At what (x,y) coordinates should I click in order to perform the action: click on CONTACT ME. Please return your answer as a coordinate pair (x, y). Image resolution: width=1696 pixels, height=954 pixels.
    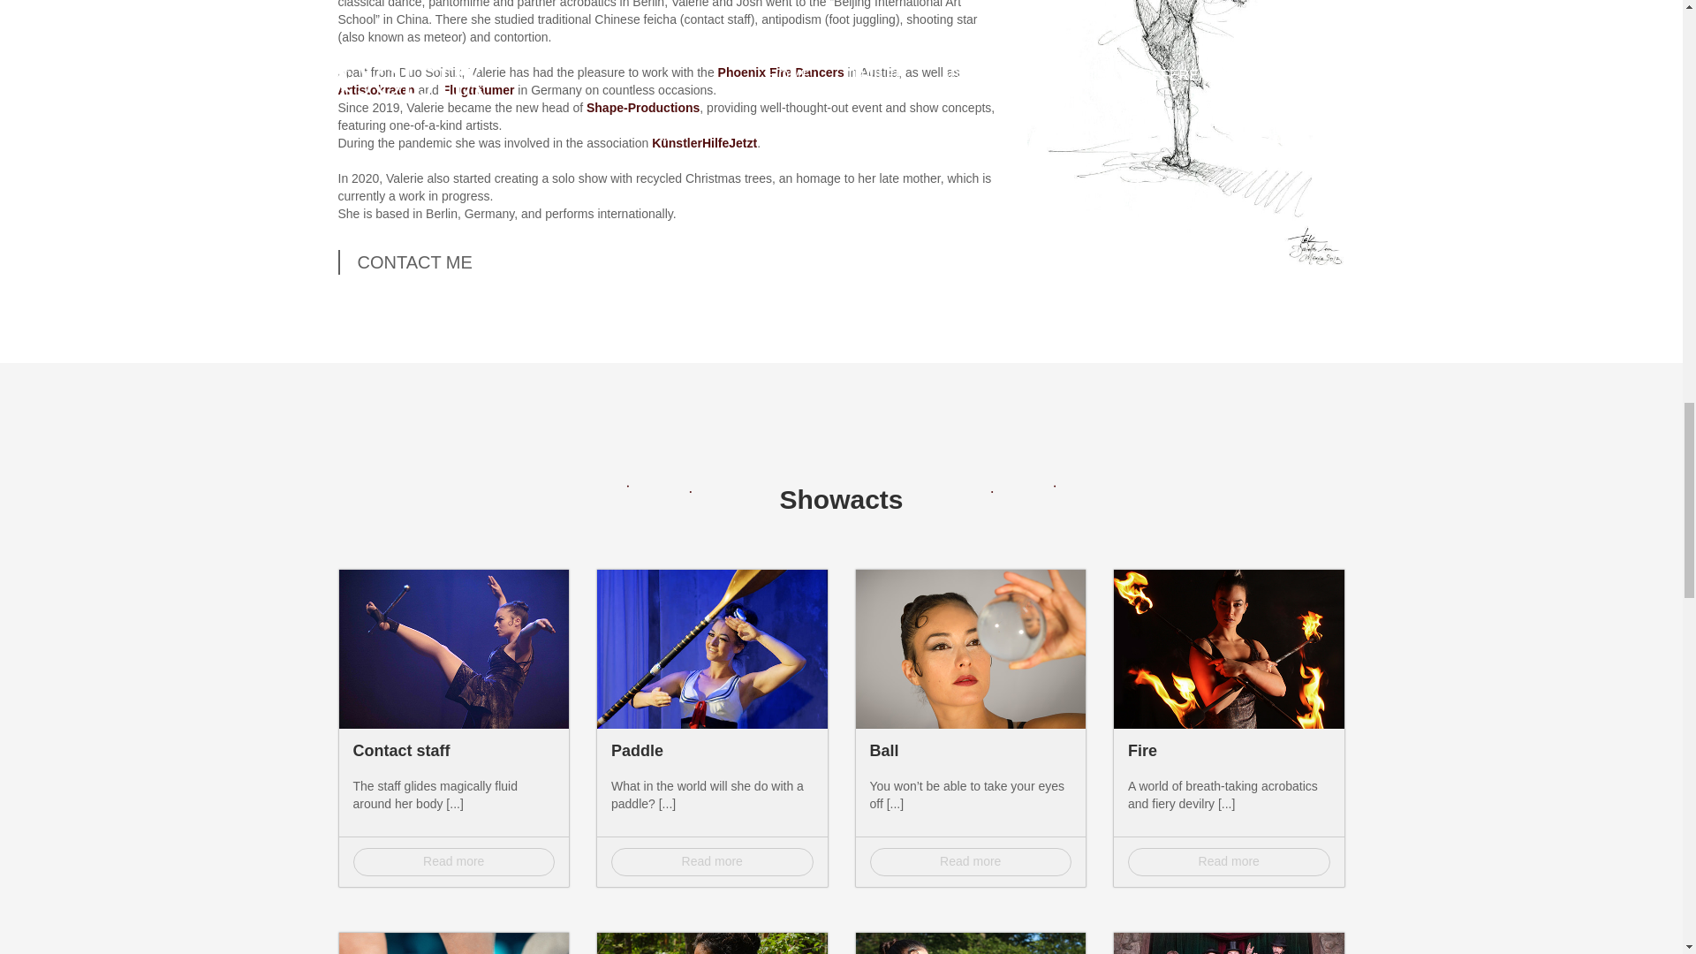
    Looking at the image, I should click on (415, 262).